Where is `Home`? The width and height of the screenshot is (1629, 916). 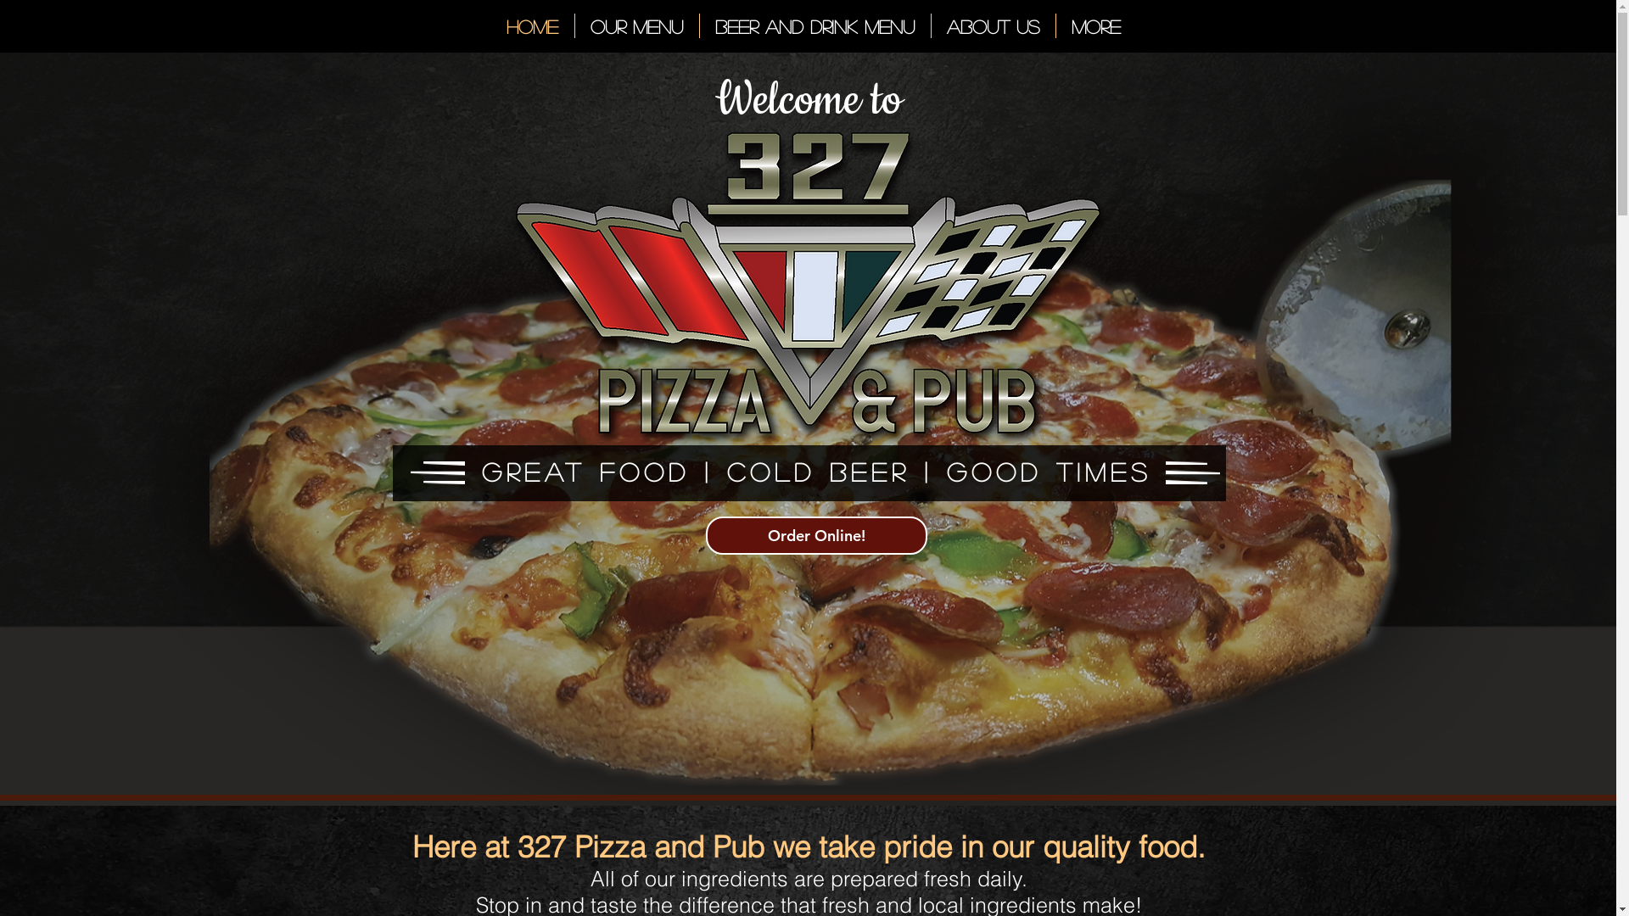
Home is located at coordinates (532, 25).